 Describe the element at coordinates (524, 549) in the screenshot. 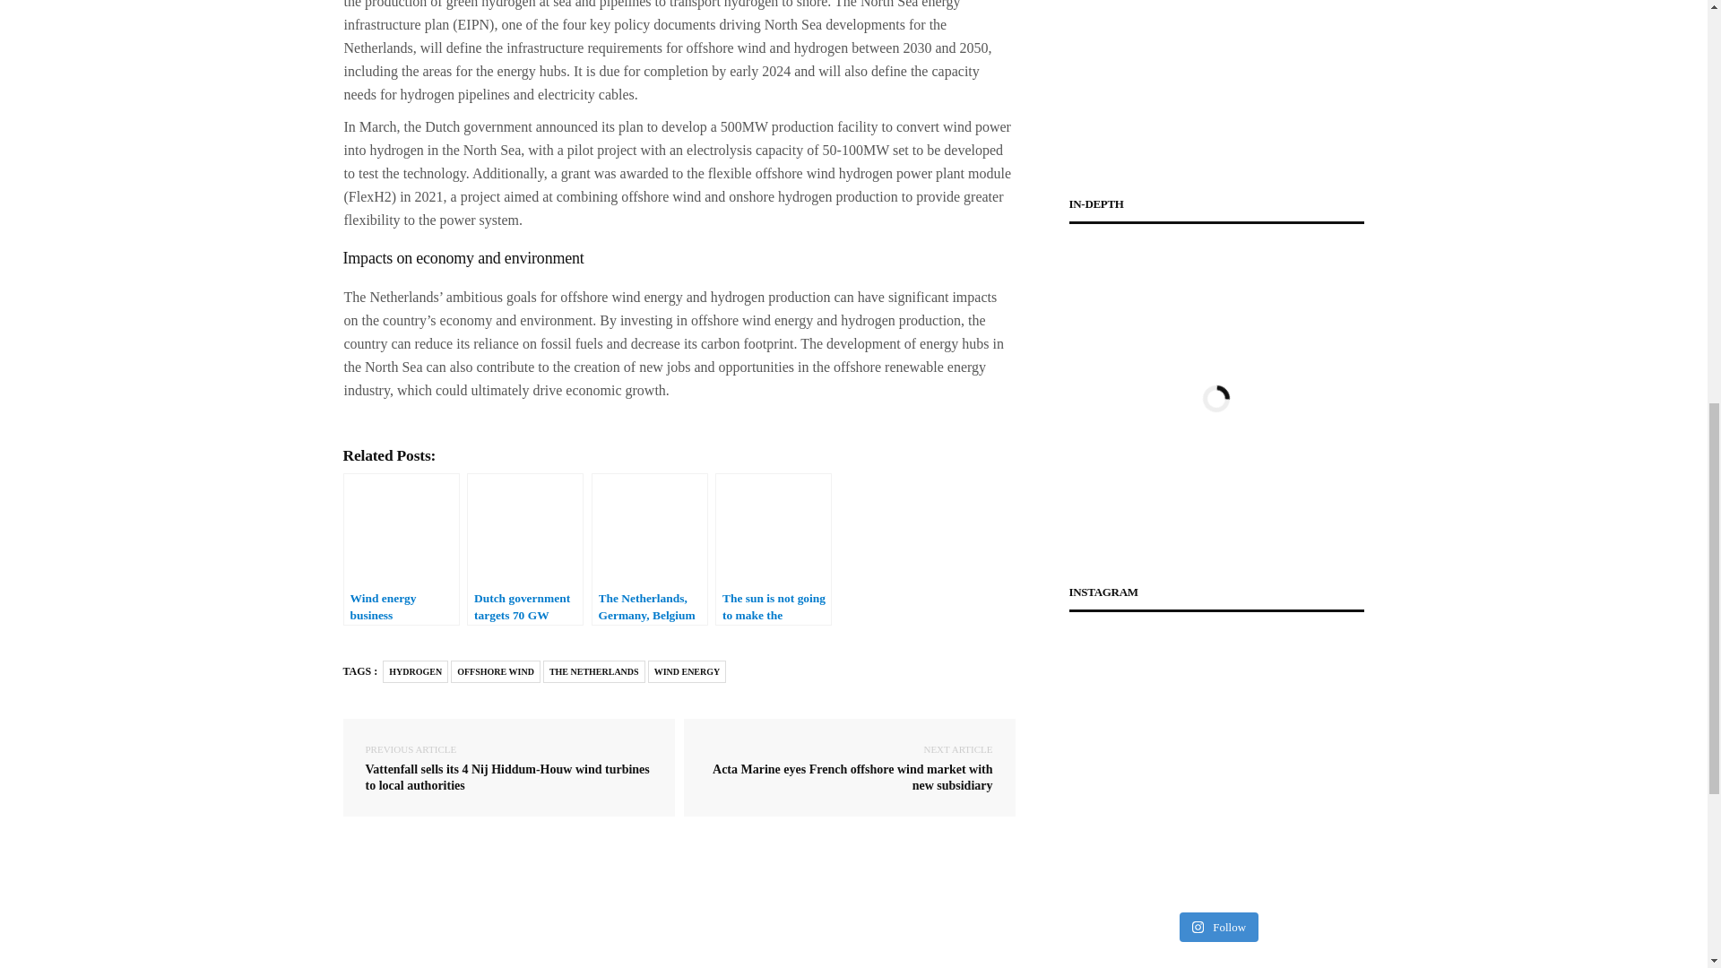

I see `Dutch government targets 70 GW offshore wind by 2050` at that location.